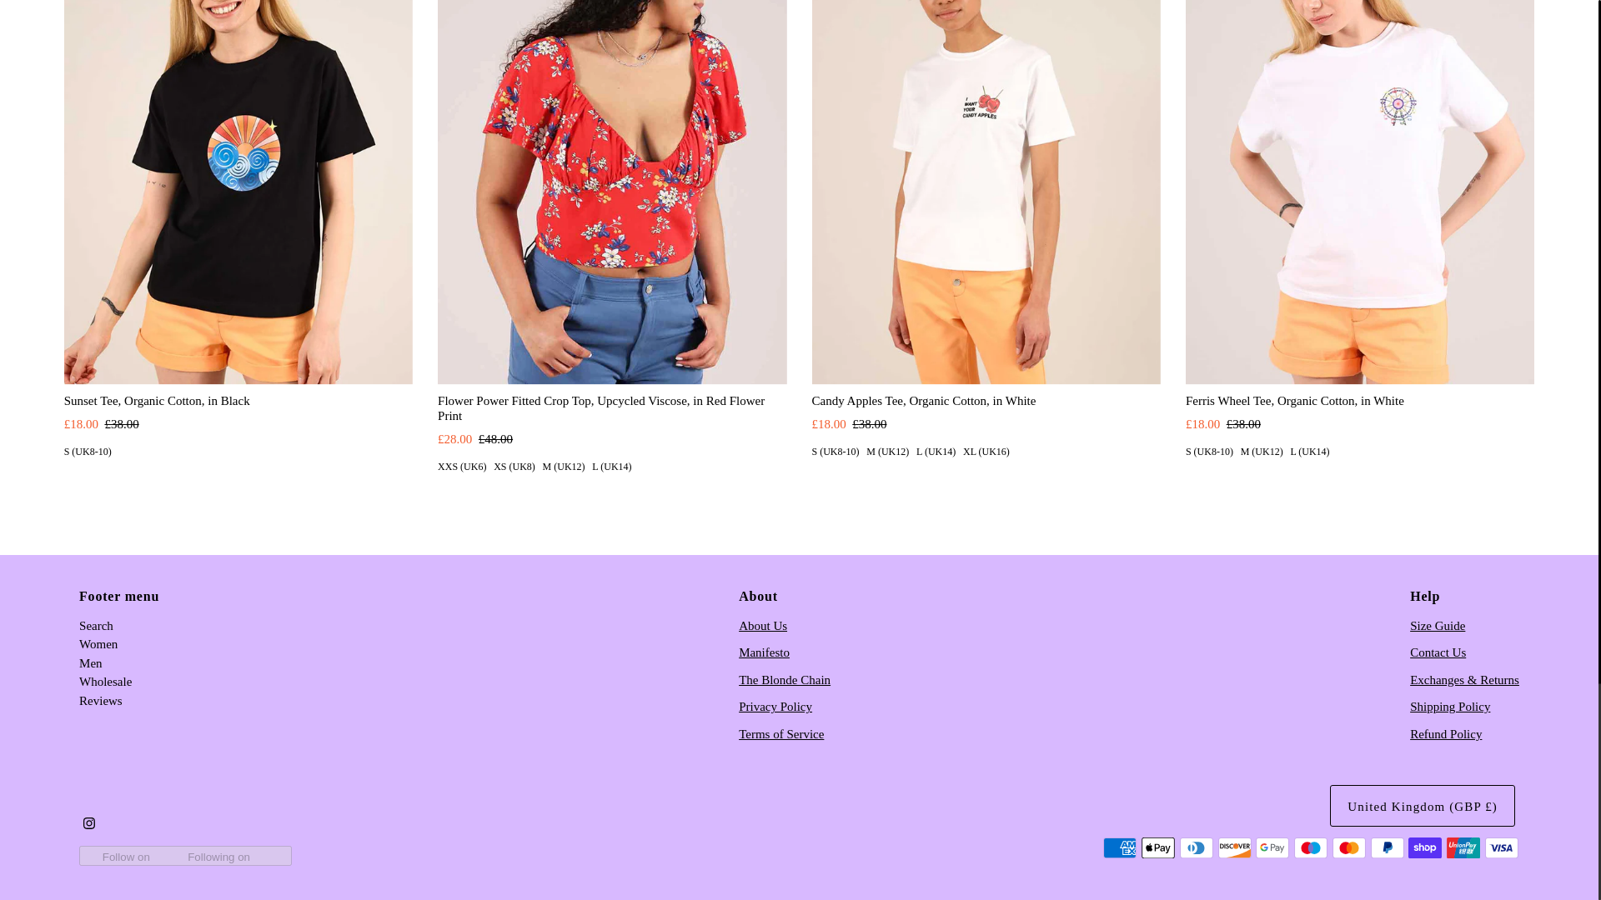  What do you see at coordinates (1235, 848) in the screenshot?
I see `Discover` at bounding box center [1235, 848].